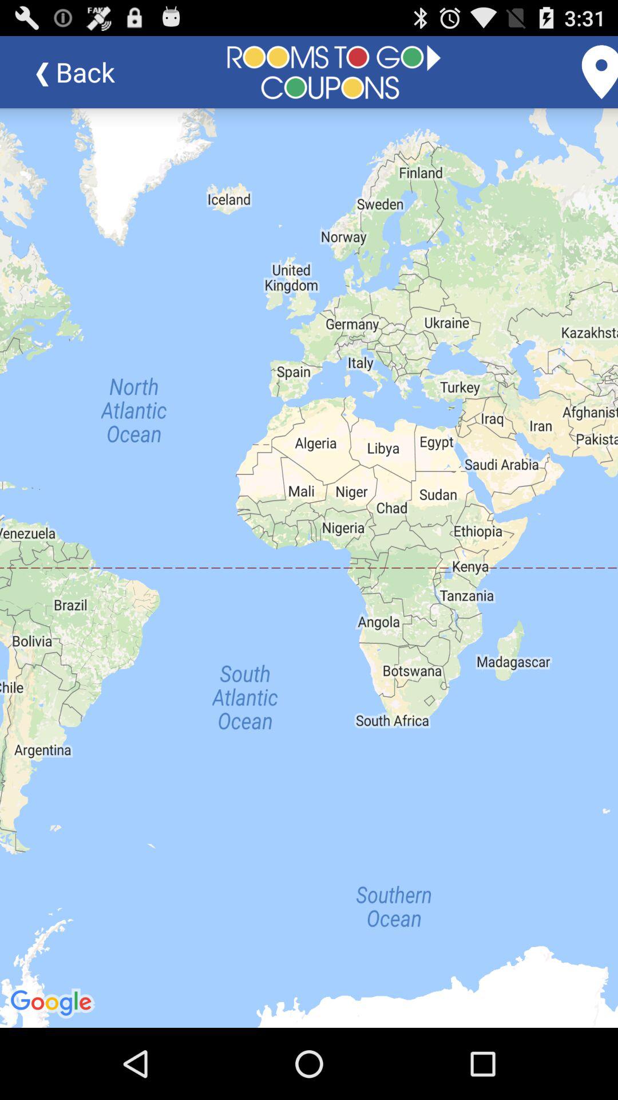 This screenshot has height=1100, width=618. Describe the element at coordinates (309, 568) in the screenshot. I see `turn on icon at the center` at that location.